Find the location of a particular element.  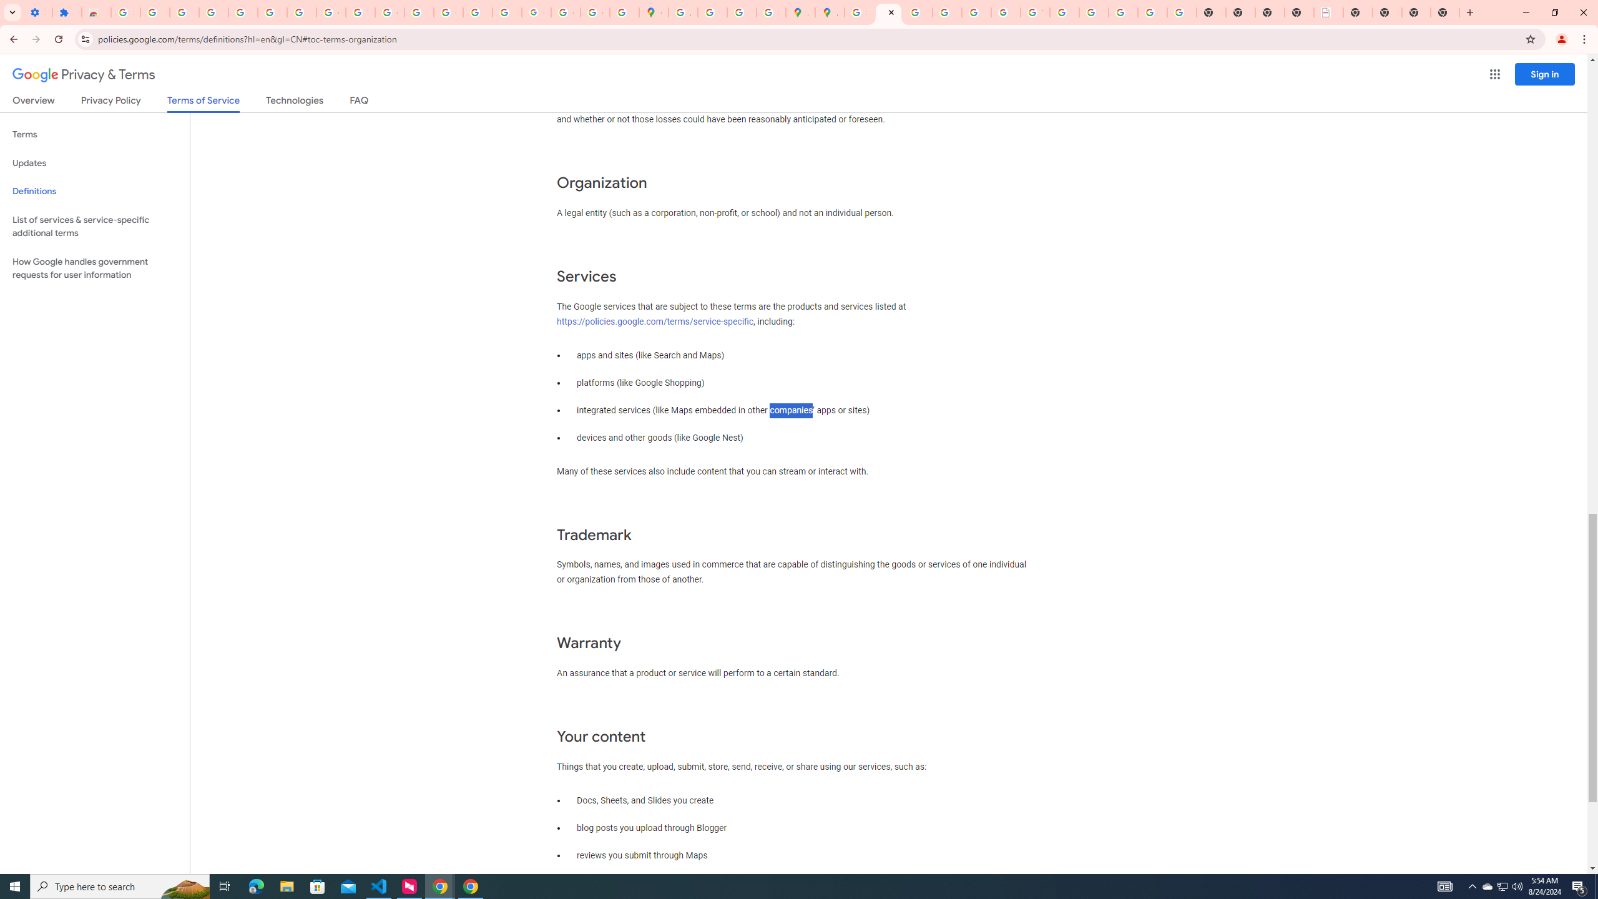

New Tab is located at coordinates (1416, 12).